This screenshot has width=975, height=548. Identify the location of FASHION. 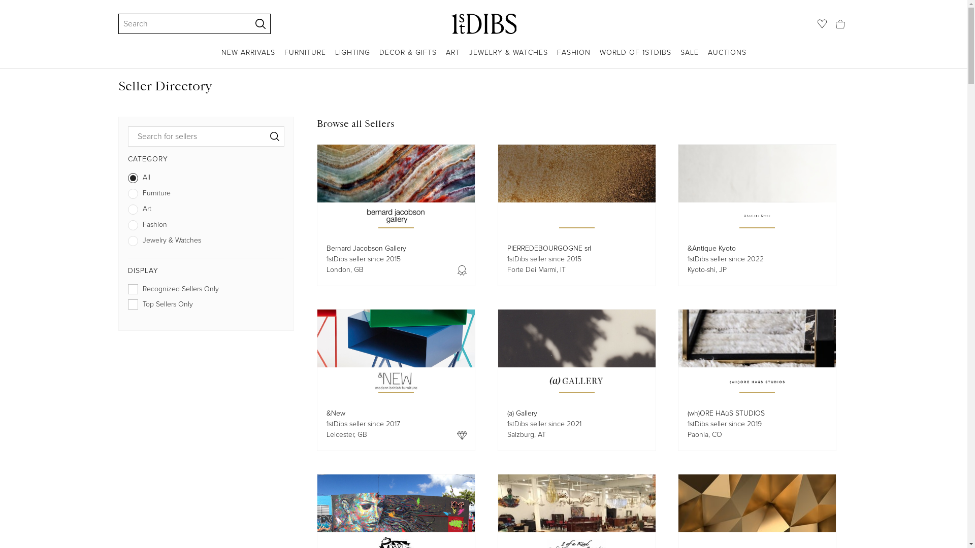
(573, 58).